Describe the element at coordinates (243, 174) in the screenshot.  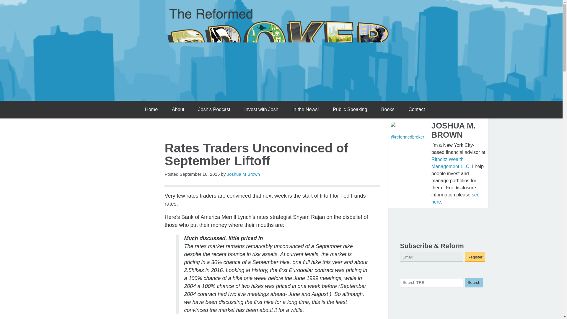
I see `Posts by Joshua M Brown` at that location.